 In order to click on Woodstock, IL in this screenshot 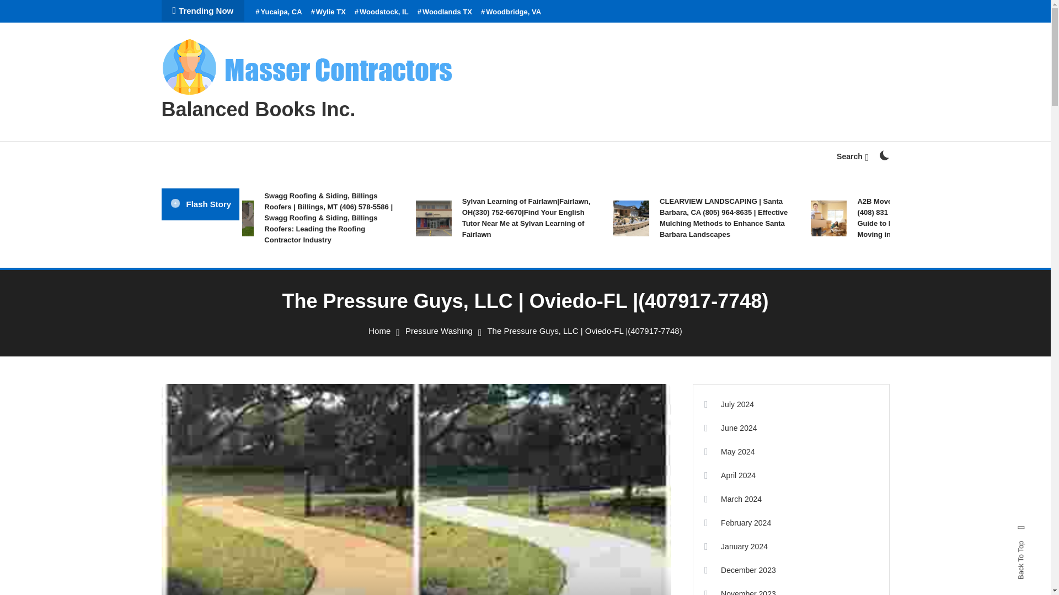, I will do `click(382, 12)`.